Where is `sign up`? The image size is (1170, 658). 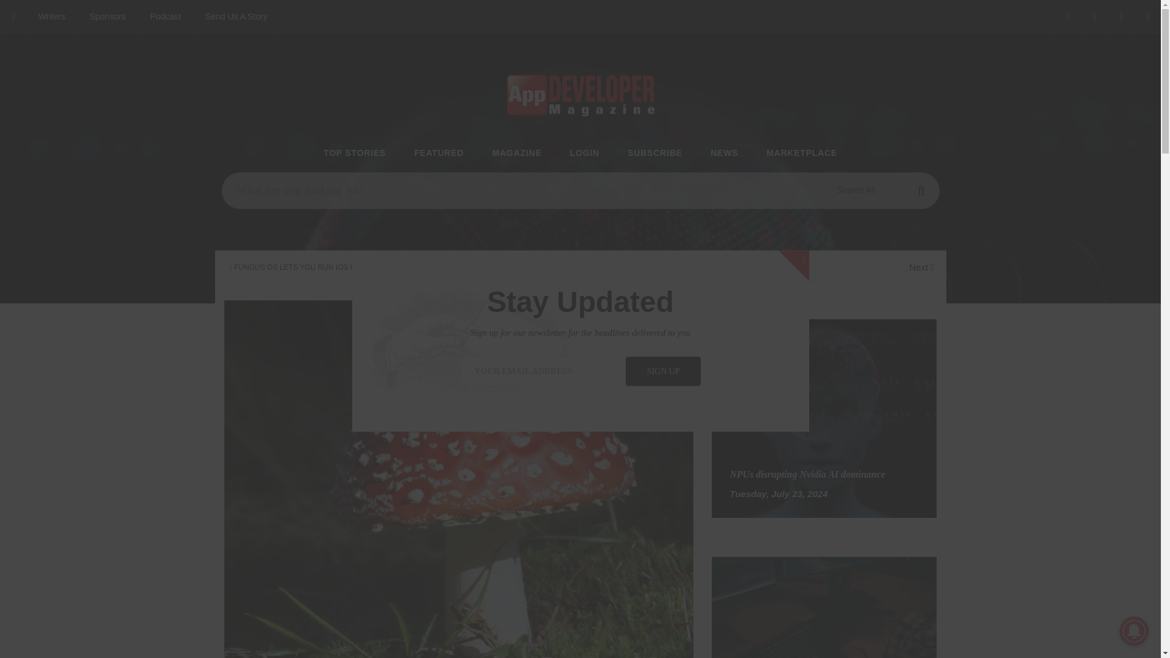 sign up is located at coordinates (663, 370).